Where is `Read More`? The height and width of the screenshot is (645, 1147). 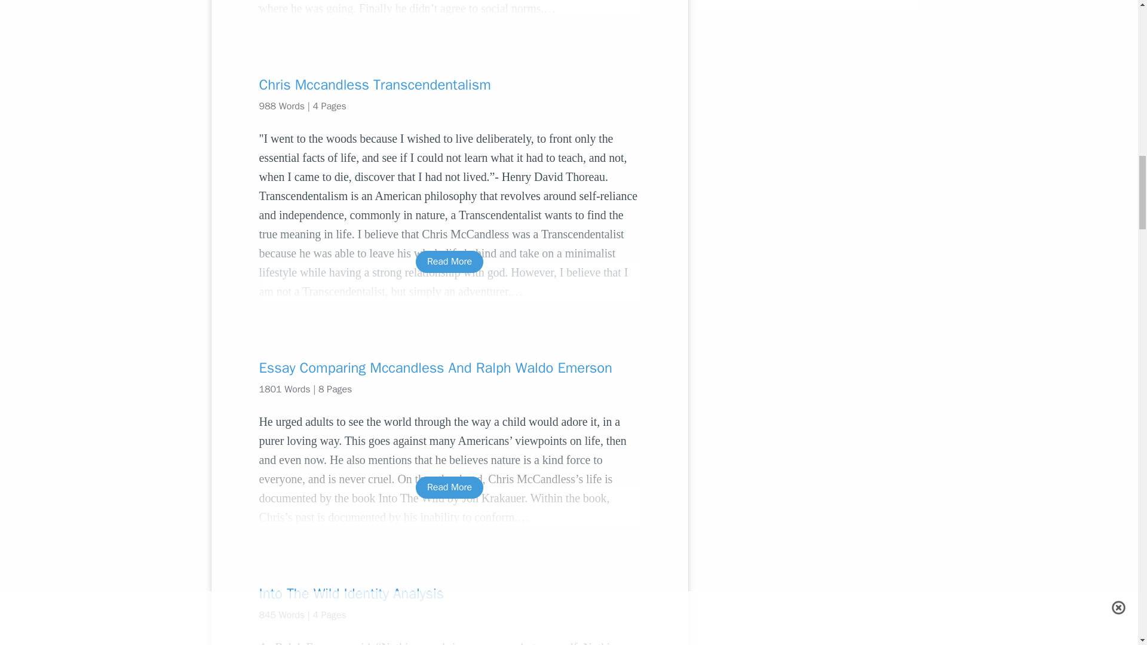
Read More is located at coordinates (449, 487).